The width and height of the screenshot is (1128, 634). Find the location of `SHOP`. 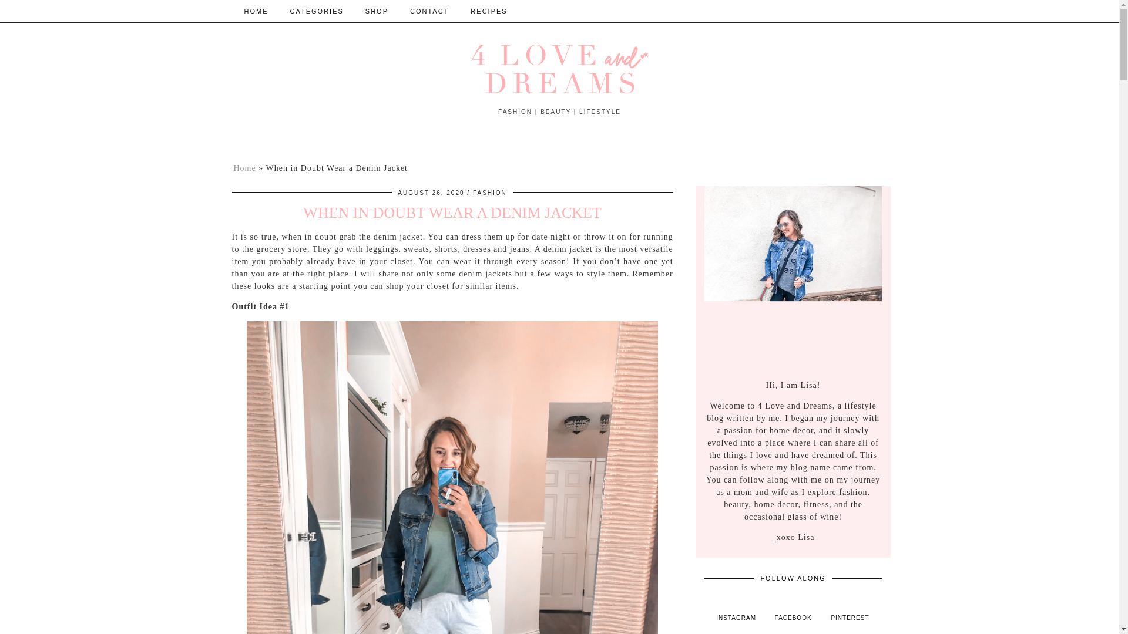

SHOP is located at coordinates (377, 11).